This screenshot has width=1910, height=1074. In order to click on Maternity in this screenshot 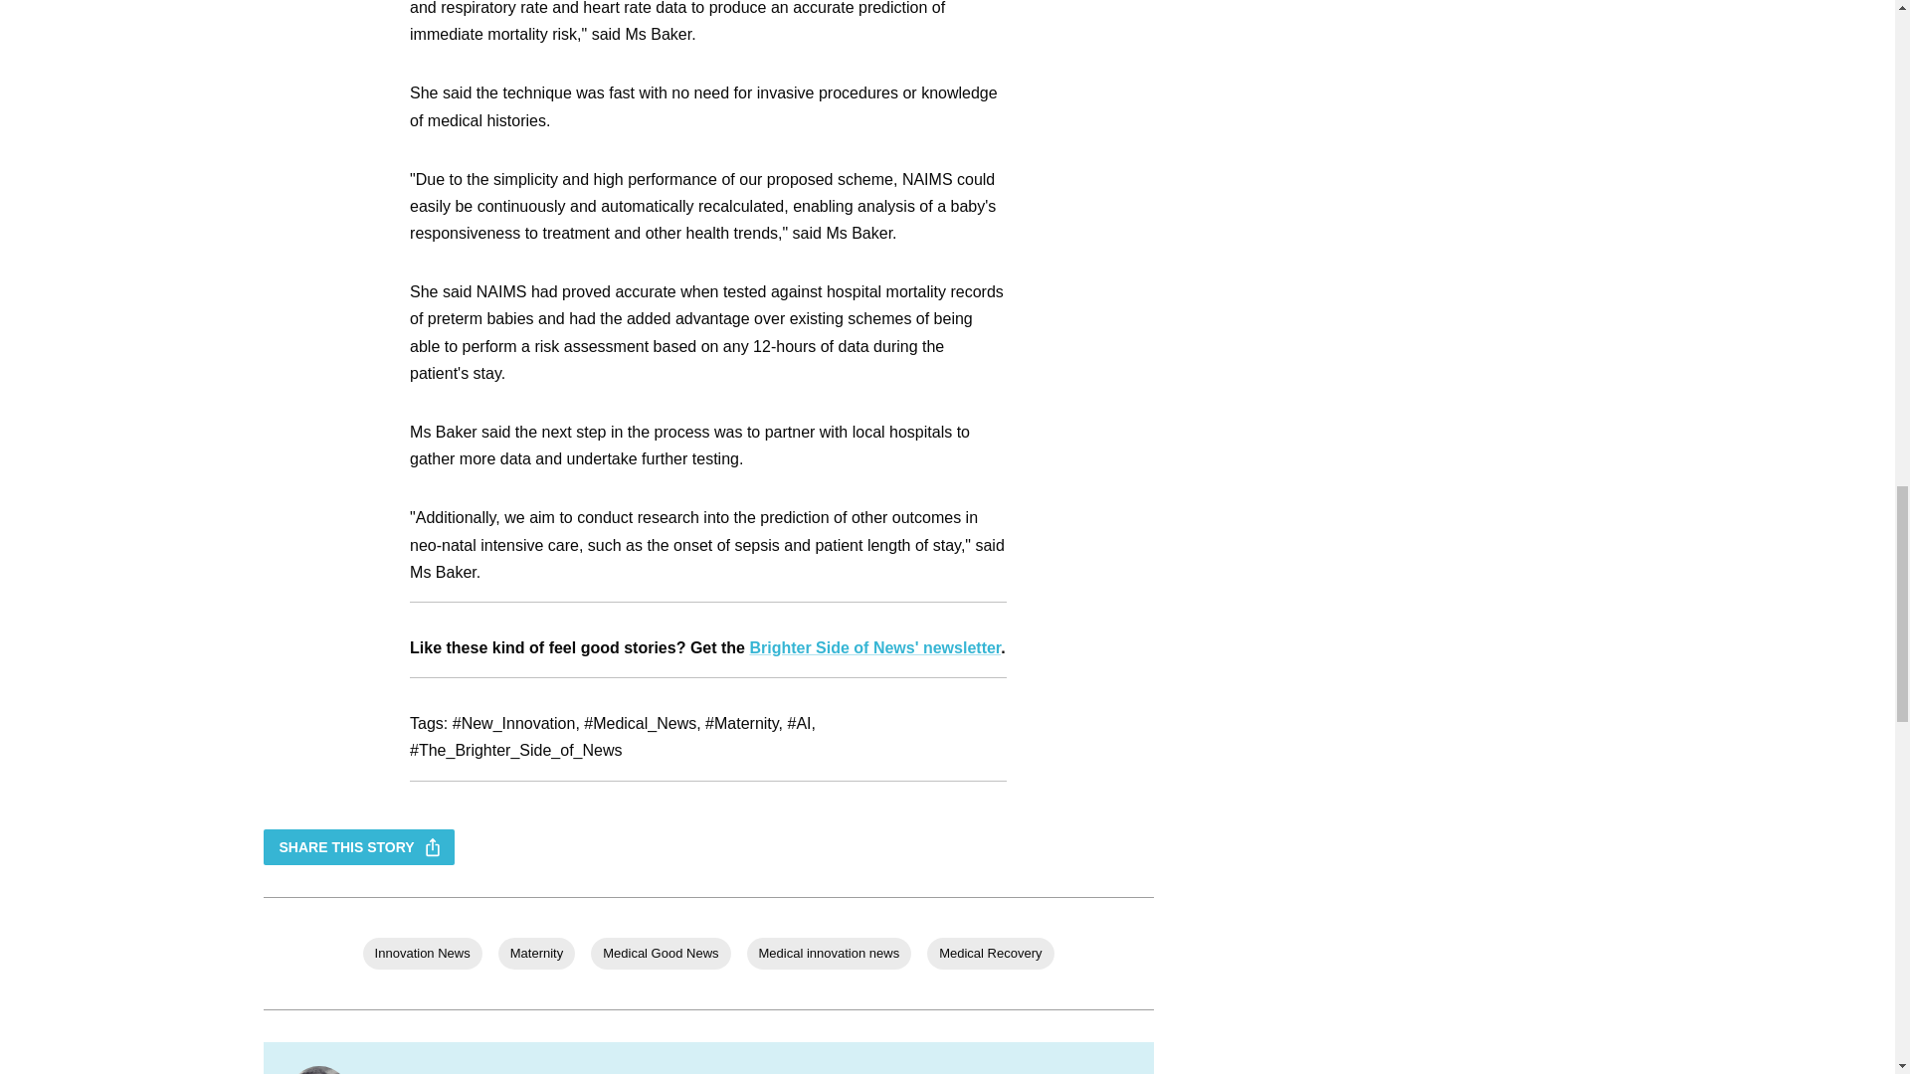, I will do `click(536, 953)`.